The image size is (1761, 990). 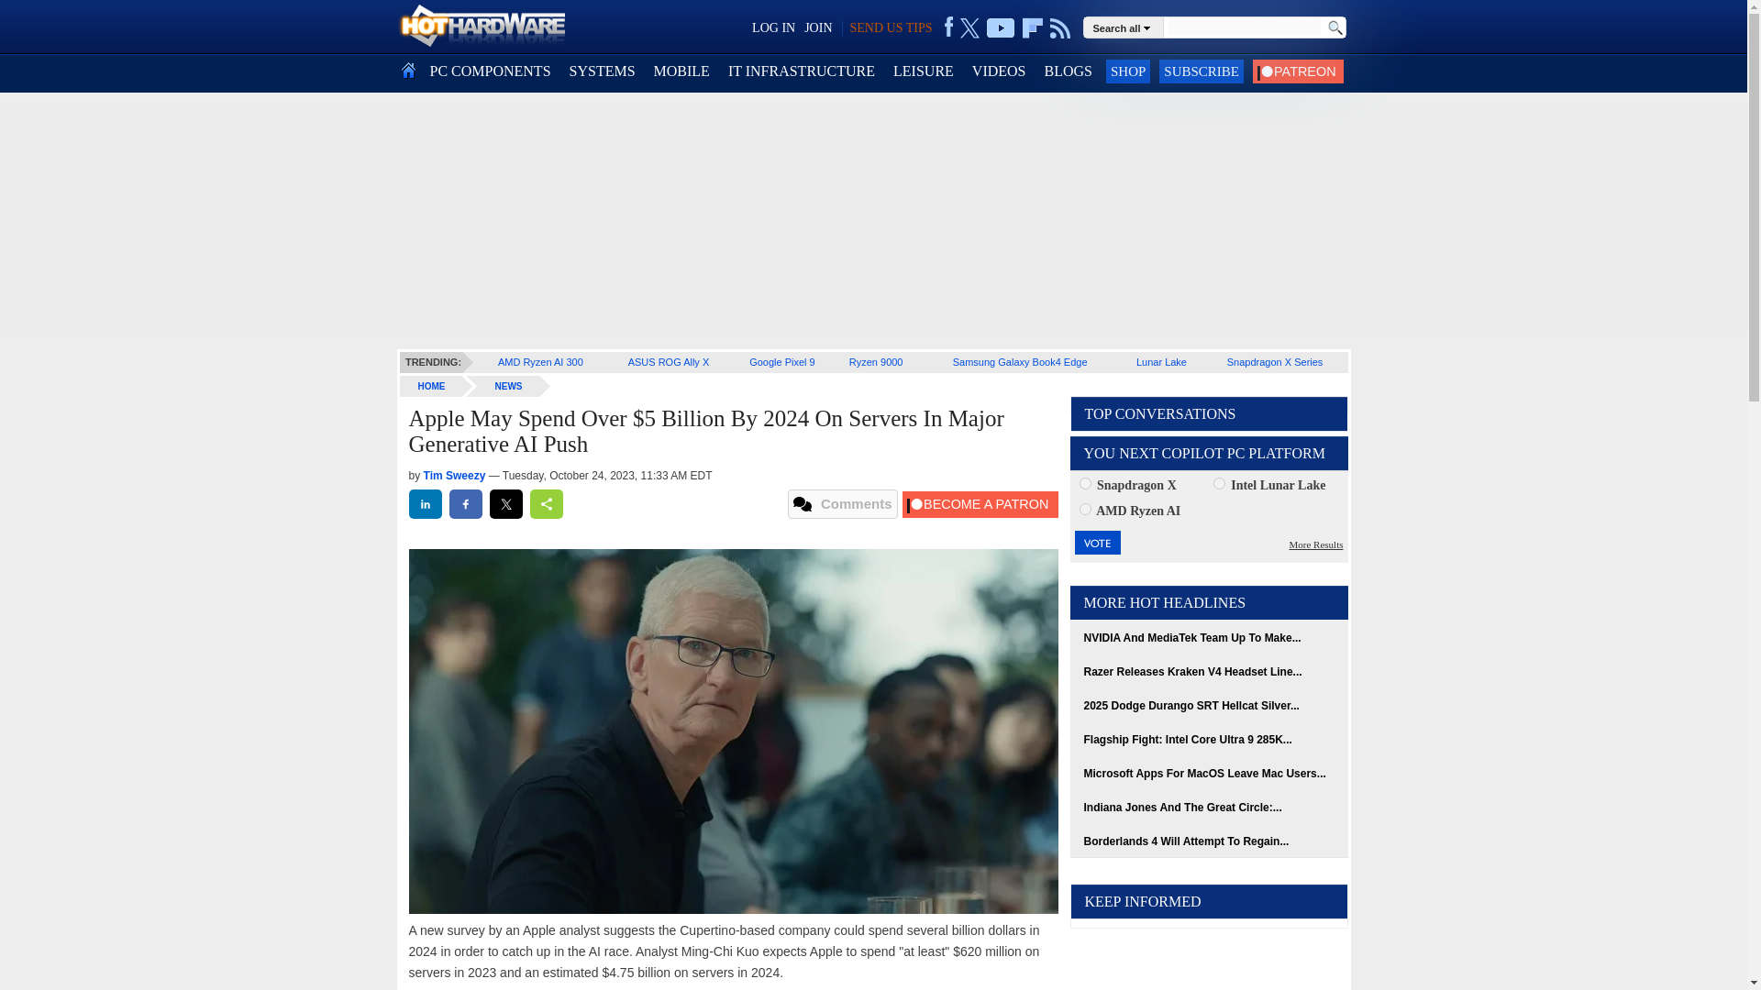 What do you see at coordinates (842, 503) in the screenshot?
I see `Comments` at bounding box center [842, 503].